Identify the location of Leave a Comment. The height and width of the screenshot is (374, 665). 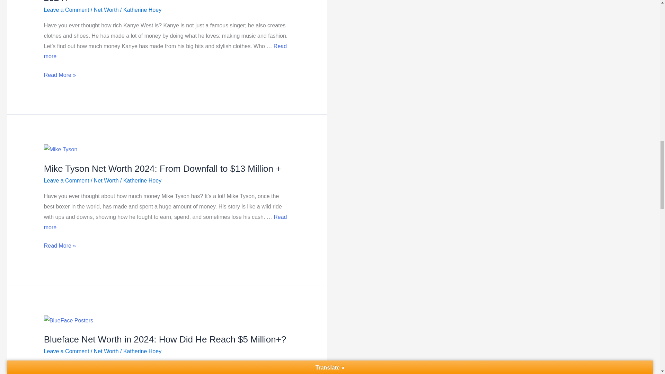
(66, 181).